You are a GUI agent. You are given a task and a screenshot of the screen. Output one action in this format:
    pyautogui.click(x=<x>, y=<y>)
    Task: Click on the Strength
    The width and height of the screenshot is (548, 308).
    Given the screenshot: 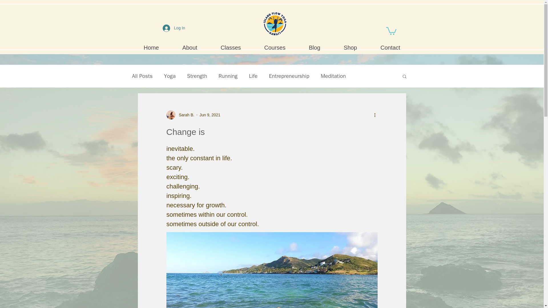 What is the action you would take?
    pyautogui.click(x=197, y=76)
    